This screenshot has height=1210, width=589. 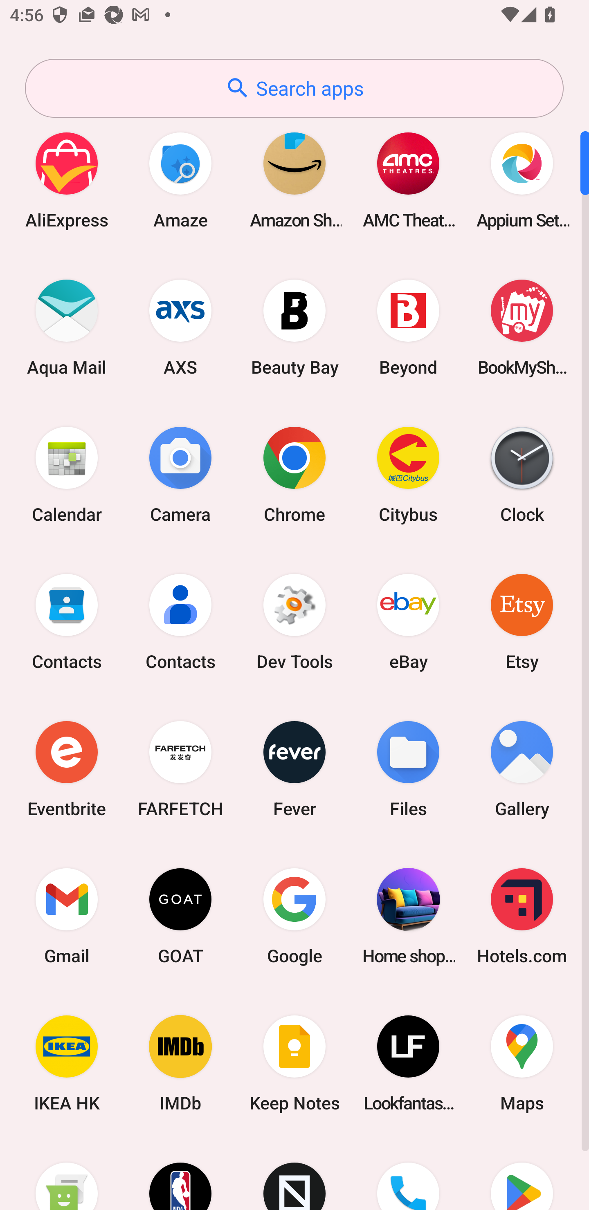 I want to click on Maps, so click(x=522, y=1064).